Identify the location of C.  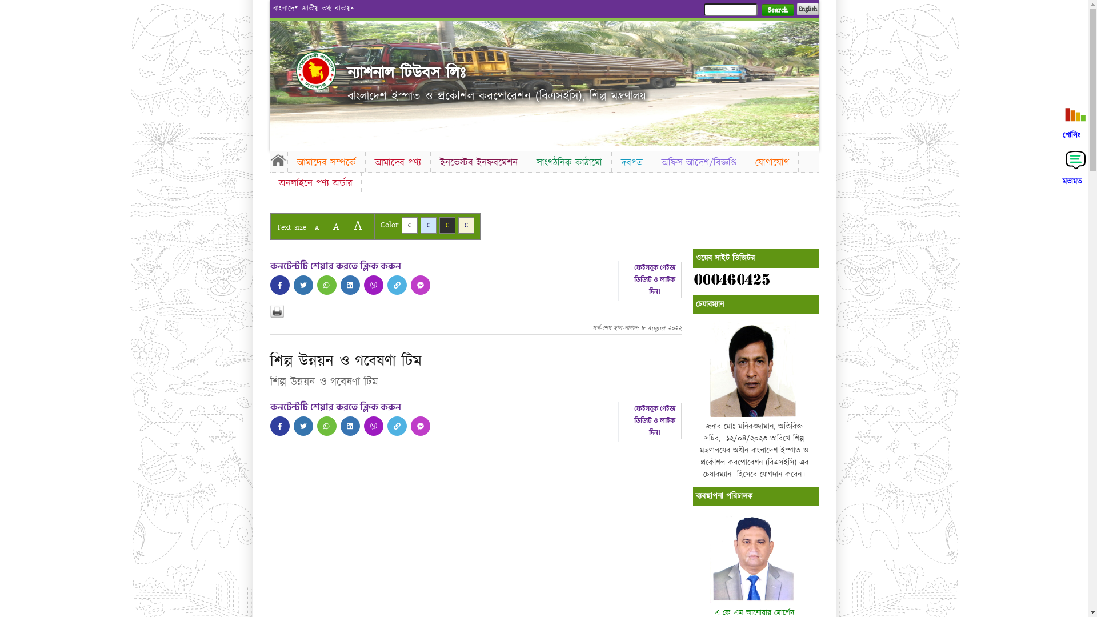
(429, 225).